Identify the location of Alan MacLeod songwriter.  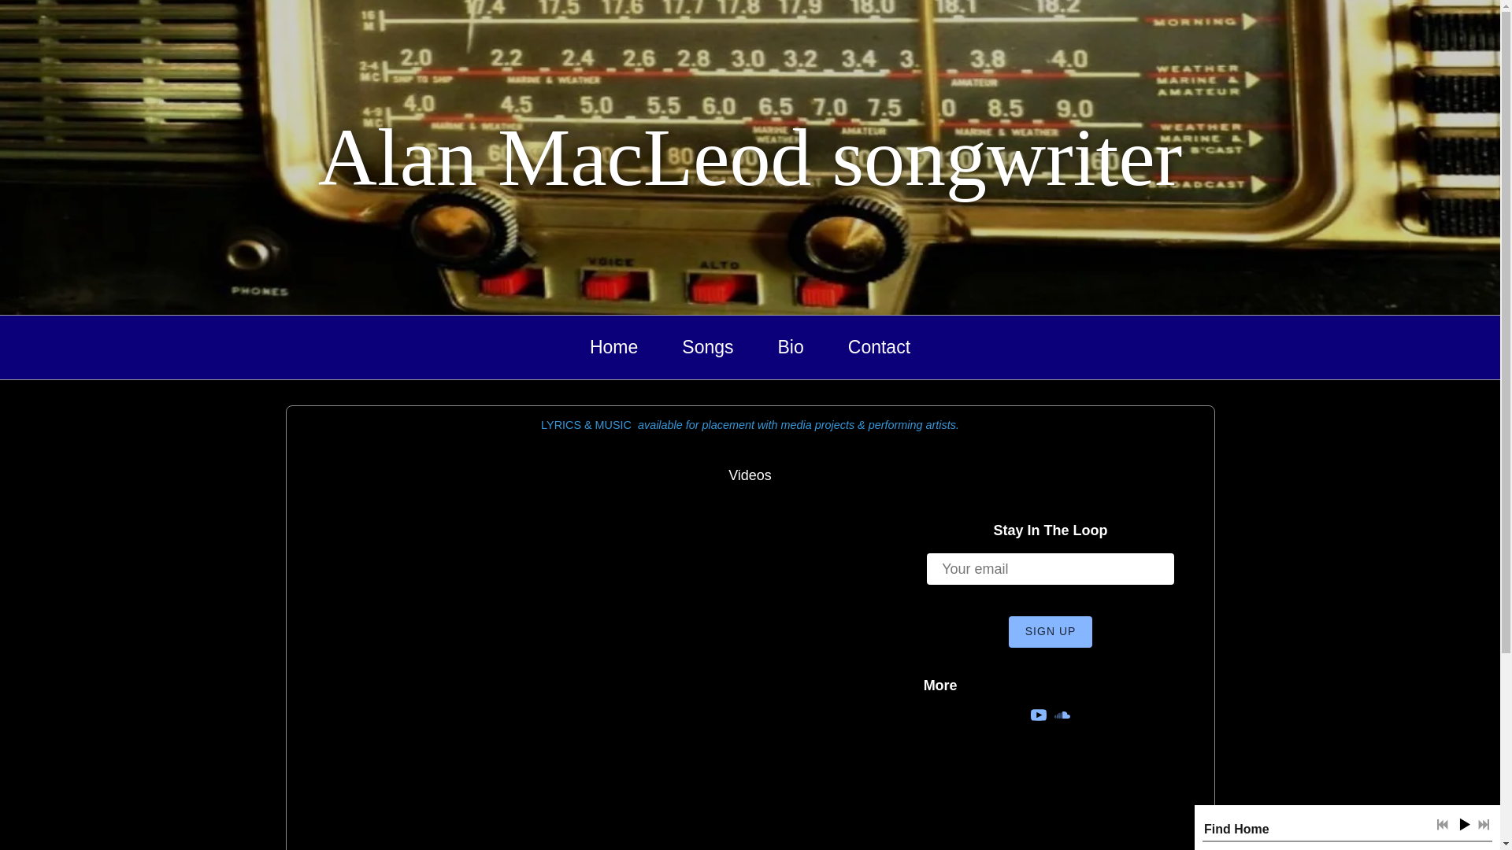
(750, 178).